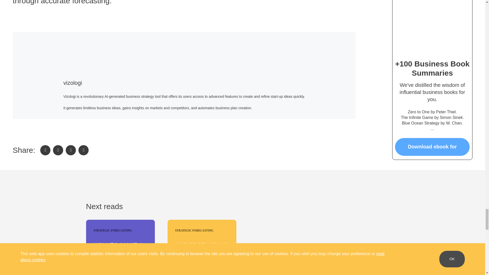 Image resolution: width=489 pixels, height=275 pixels. Describe the element at coordinates (45, 150) in the screenshot. I see `Facebook` at that location.